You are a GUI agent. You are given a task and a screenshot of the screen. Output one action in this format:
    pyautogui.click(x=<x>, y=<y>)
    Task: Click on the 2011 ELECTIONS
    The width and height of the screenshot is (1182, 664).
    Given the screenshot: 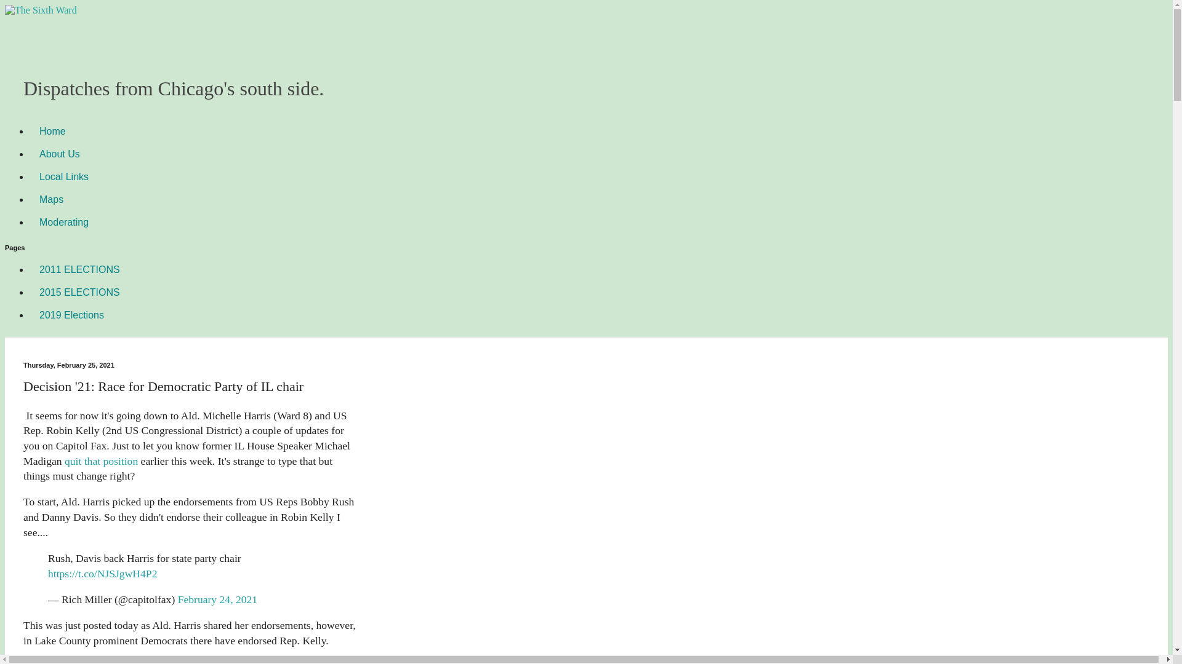 What is the action you would take?
    pyautogui.click(x=80, y=269)
    